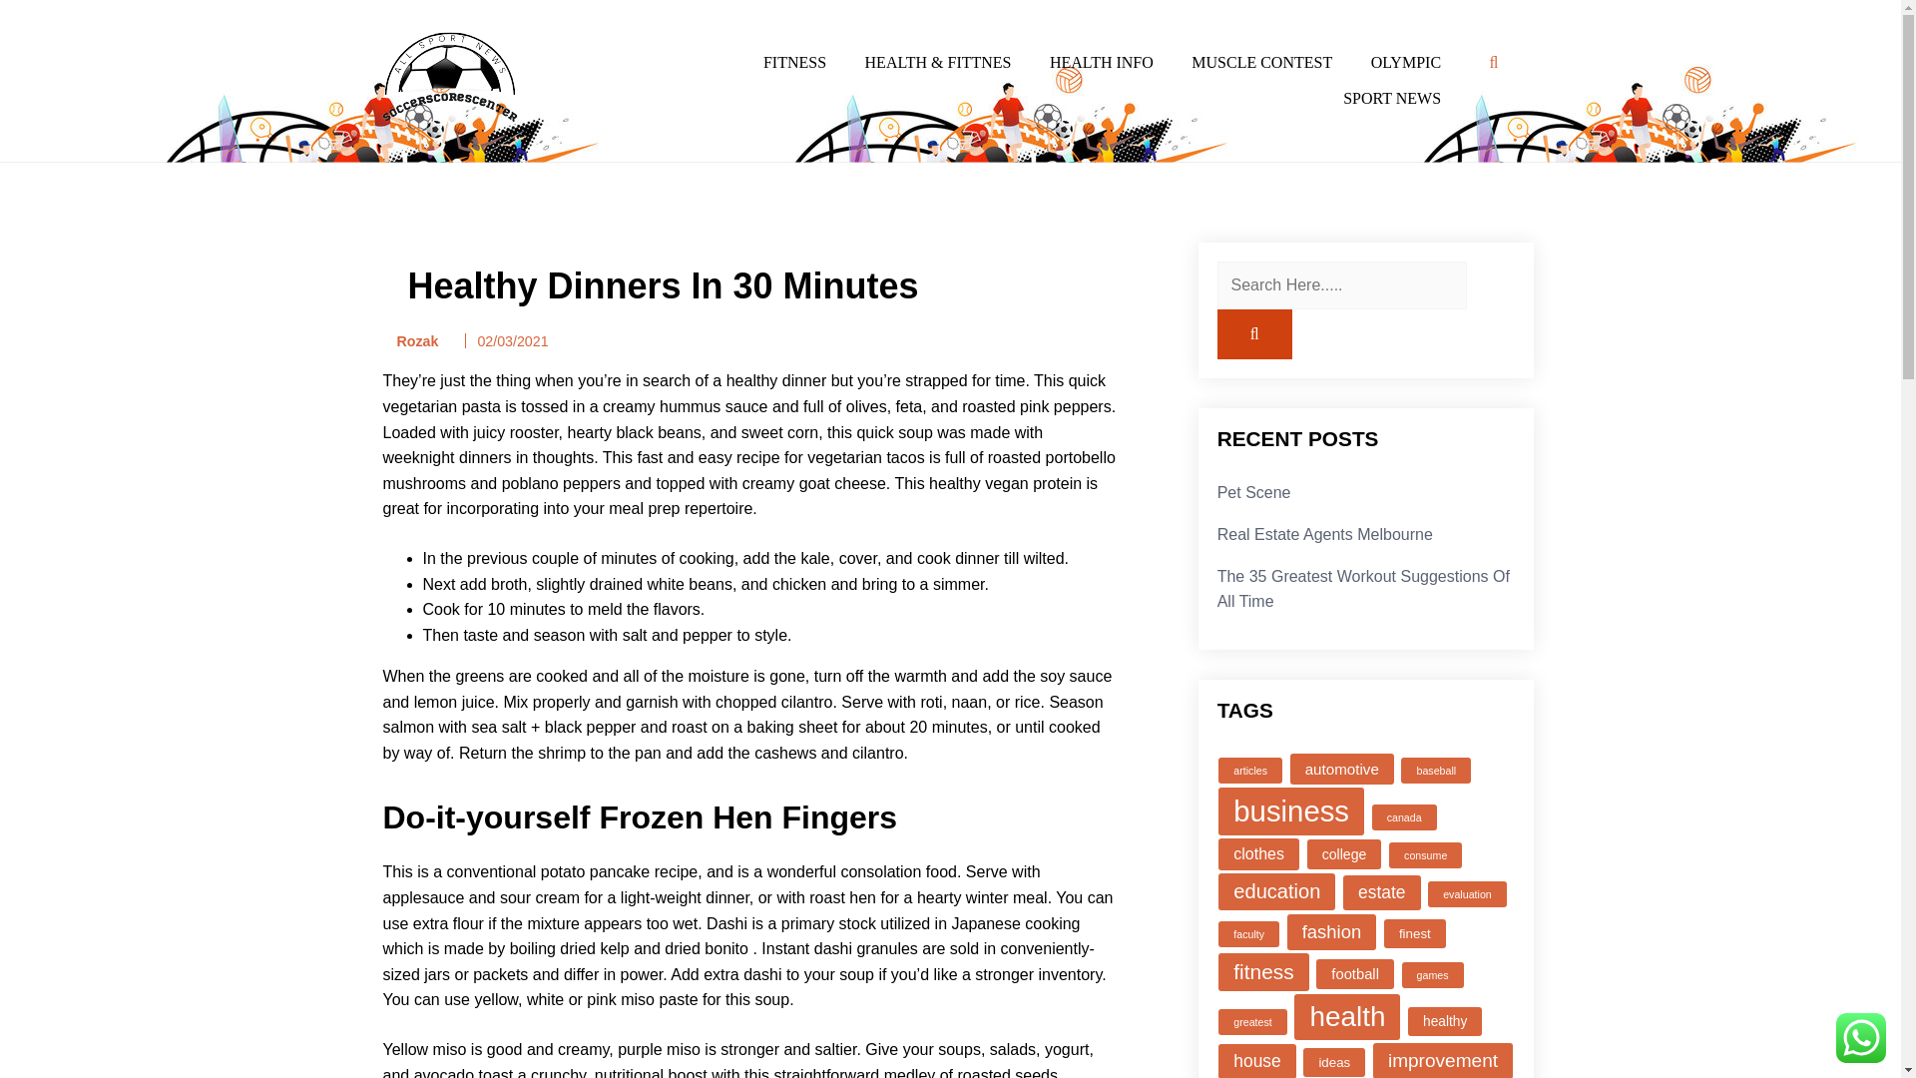  Describe the element at coordinates (1249, 771) in the screenshot. I see `articles` at that location.